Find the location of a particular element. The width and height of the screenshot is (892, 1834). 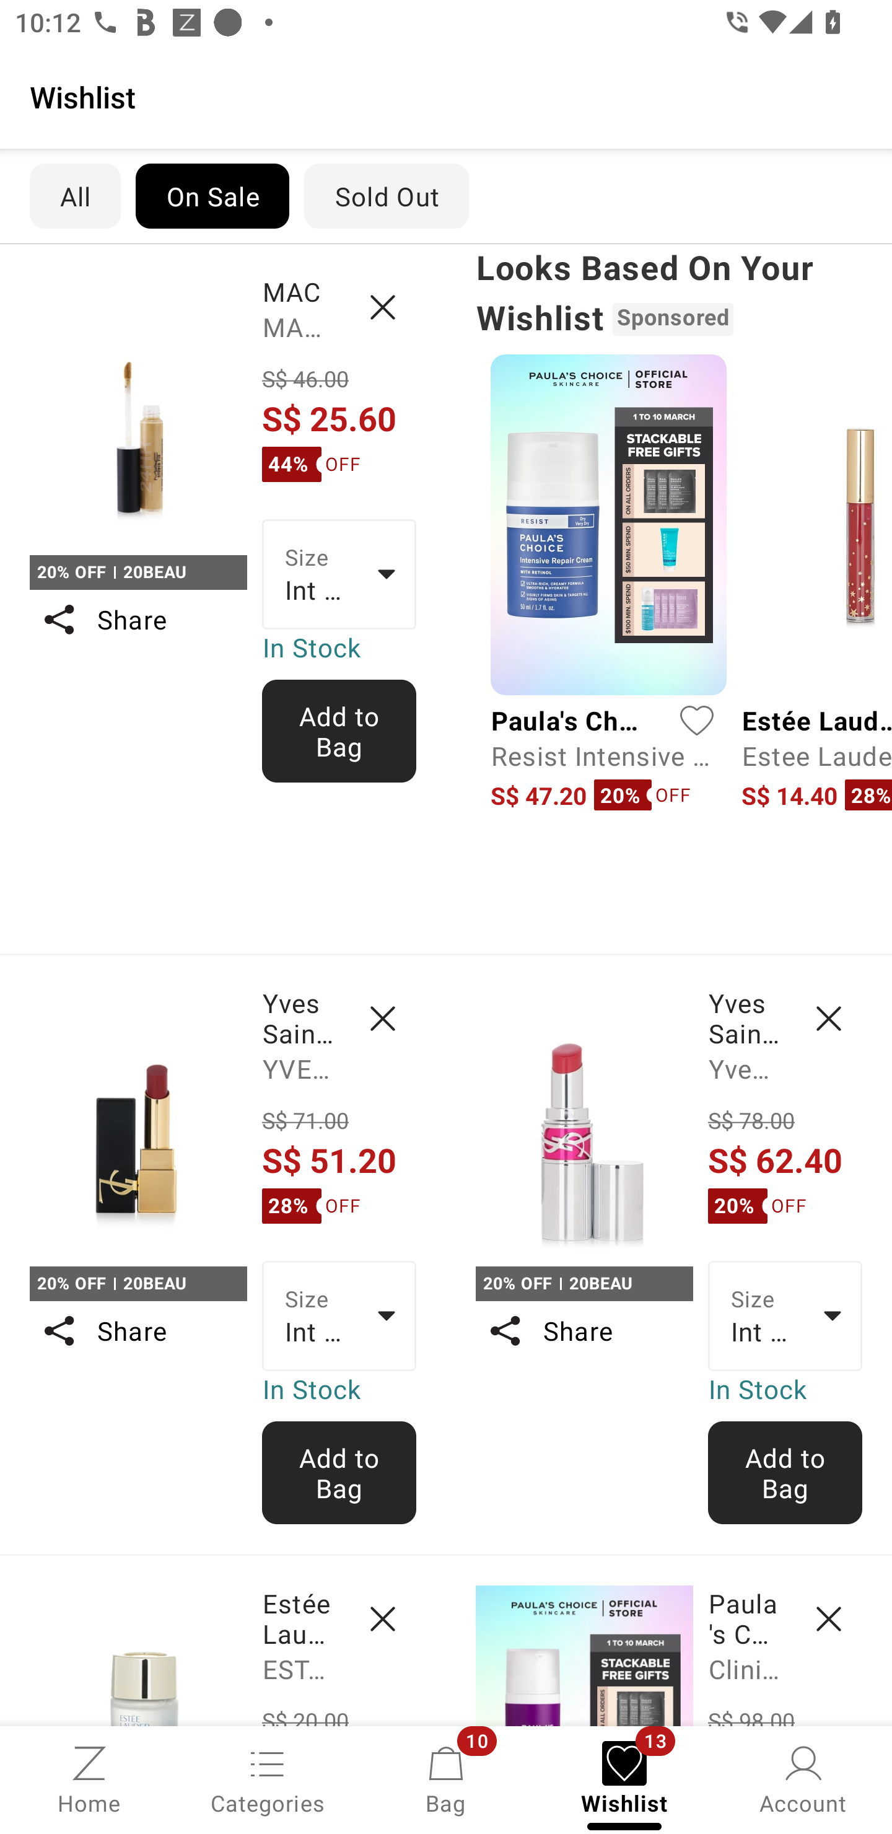

Share is located at coordinates (138, 1330).